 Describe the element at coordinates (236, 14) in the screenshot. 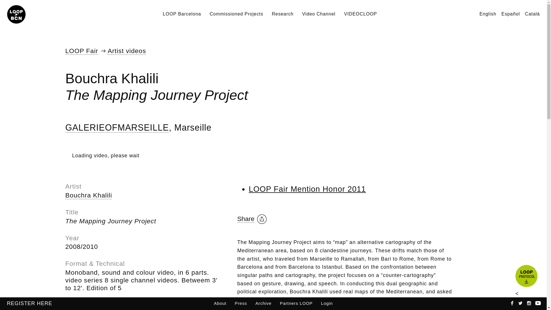

I see `Commissioned Projects` at that location.